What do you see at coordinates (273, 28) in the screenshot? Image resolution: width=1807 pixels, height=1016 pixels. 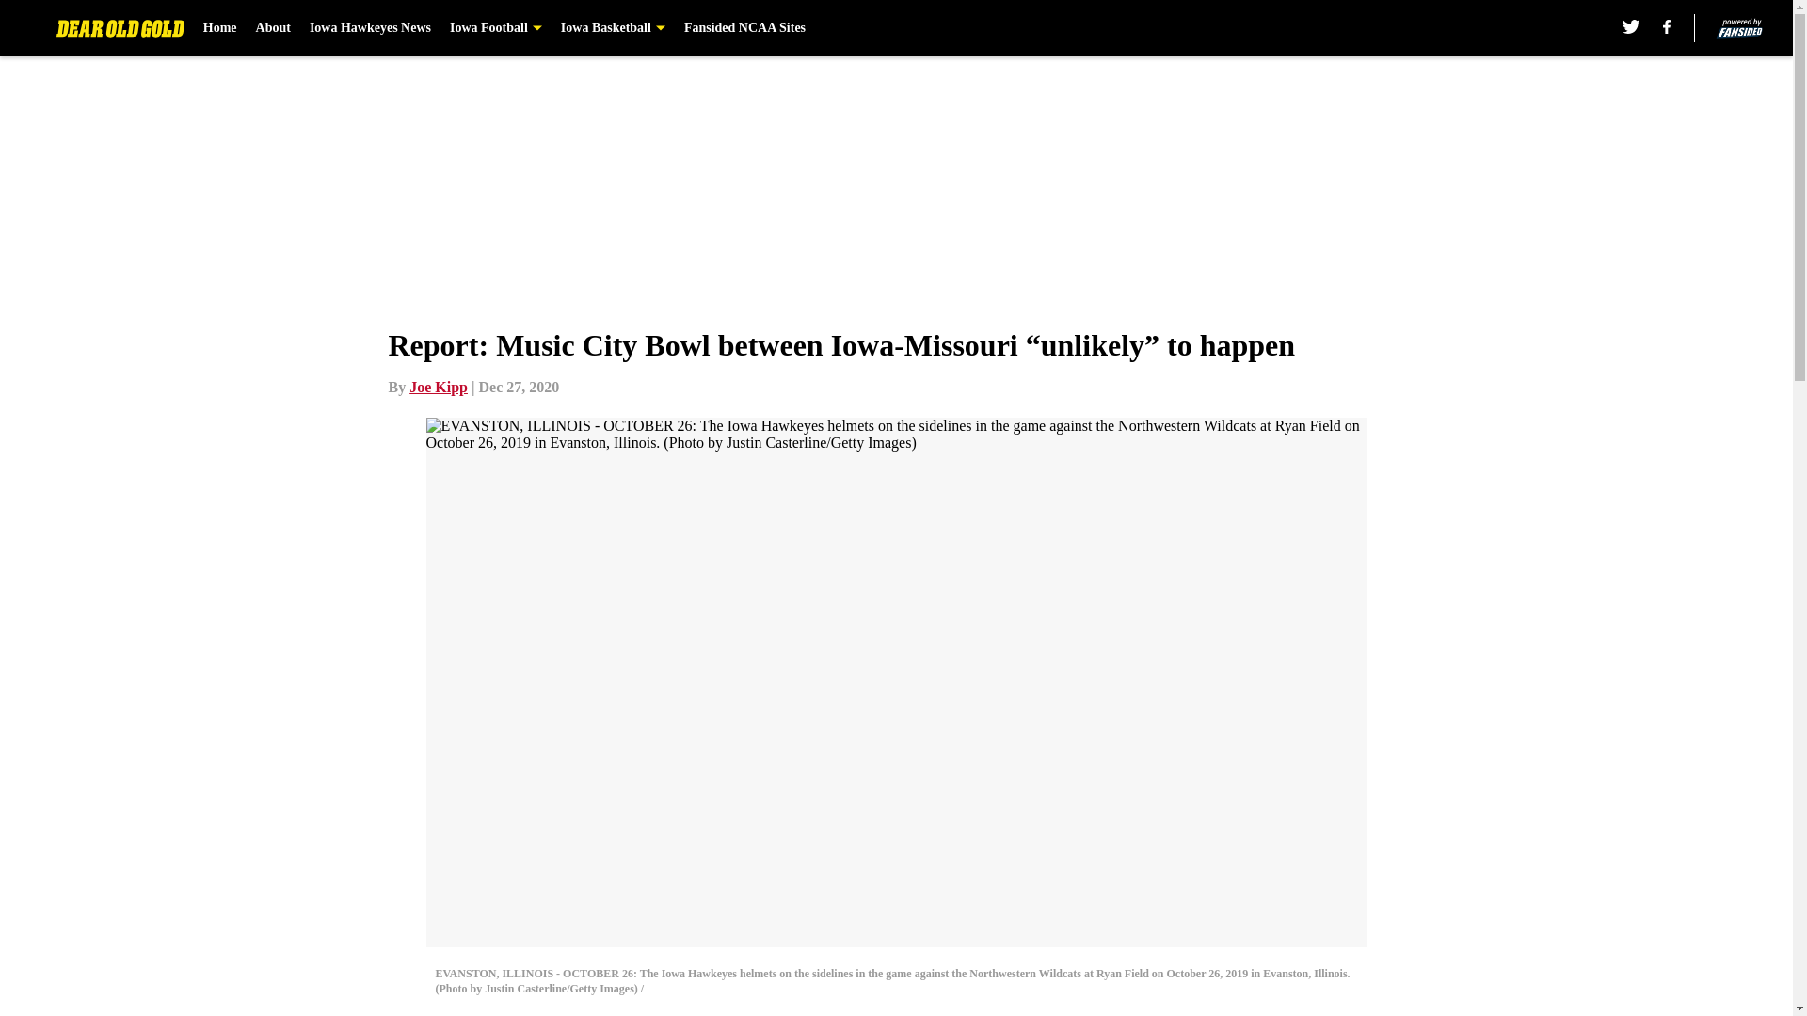 I see `About` at bounding box center [273, 28].